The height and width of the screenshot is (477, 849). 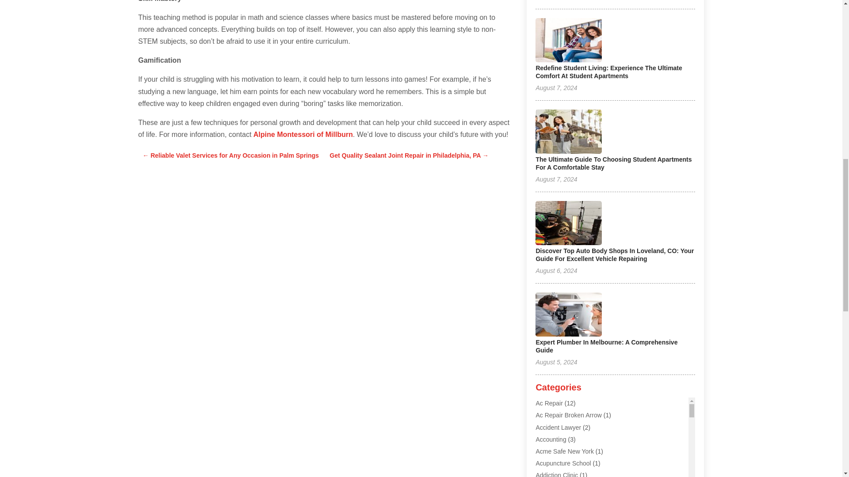 I want to click on Accounting, so click(x=551, y=439).